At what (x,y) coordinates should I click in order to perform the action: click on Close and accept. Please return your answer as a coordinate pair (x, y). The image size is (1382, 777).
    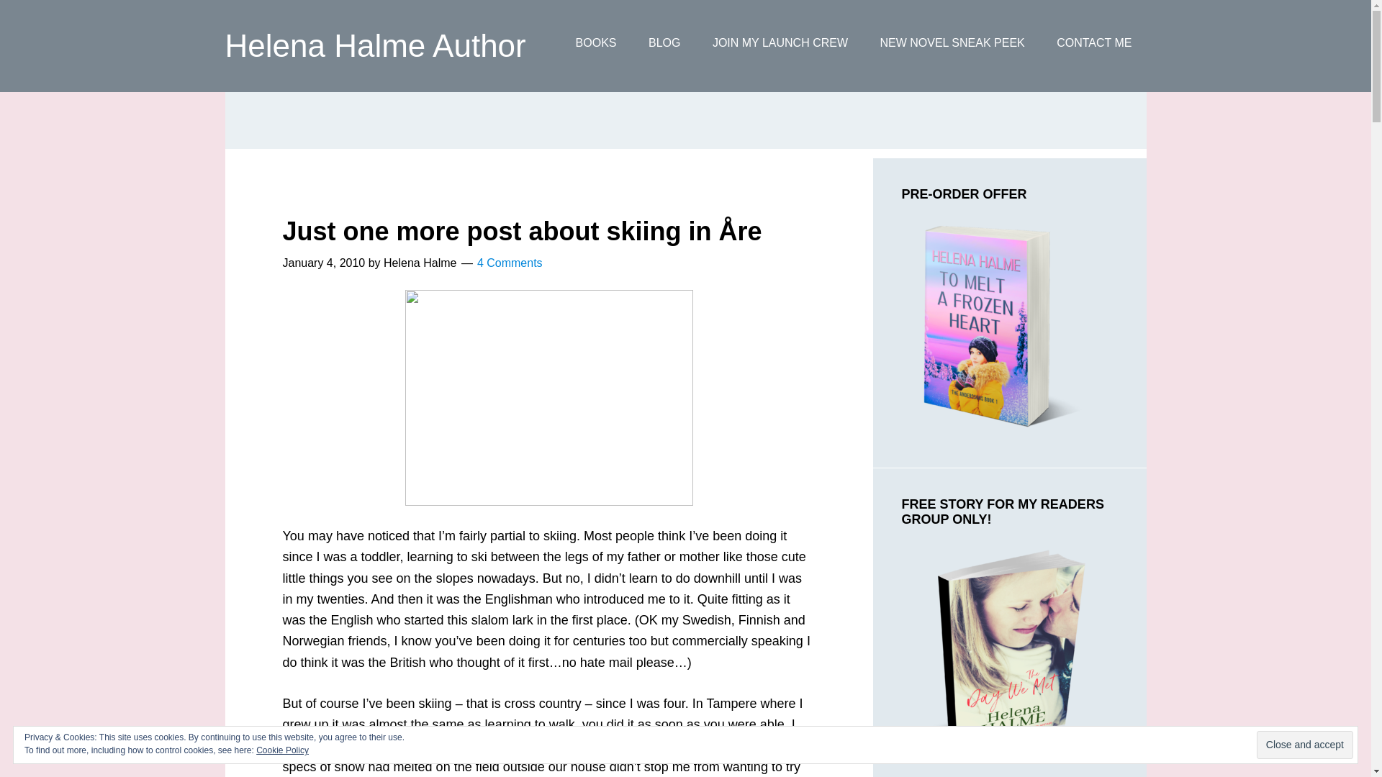
    Looking at the image, I should click on (1304, 745).